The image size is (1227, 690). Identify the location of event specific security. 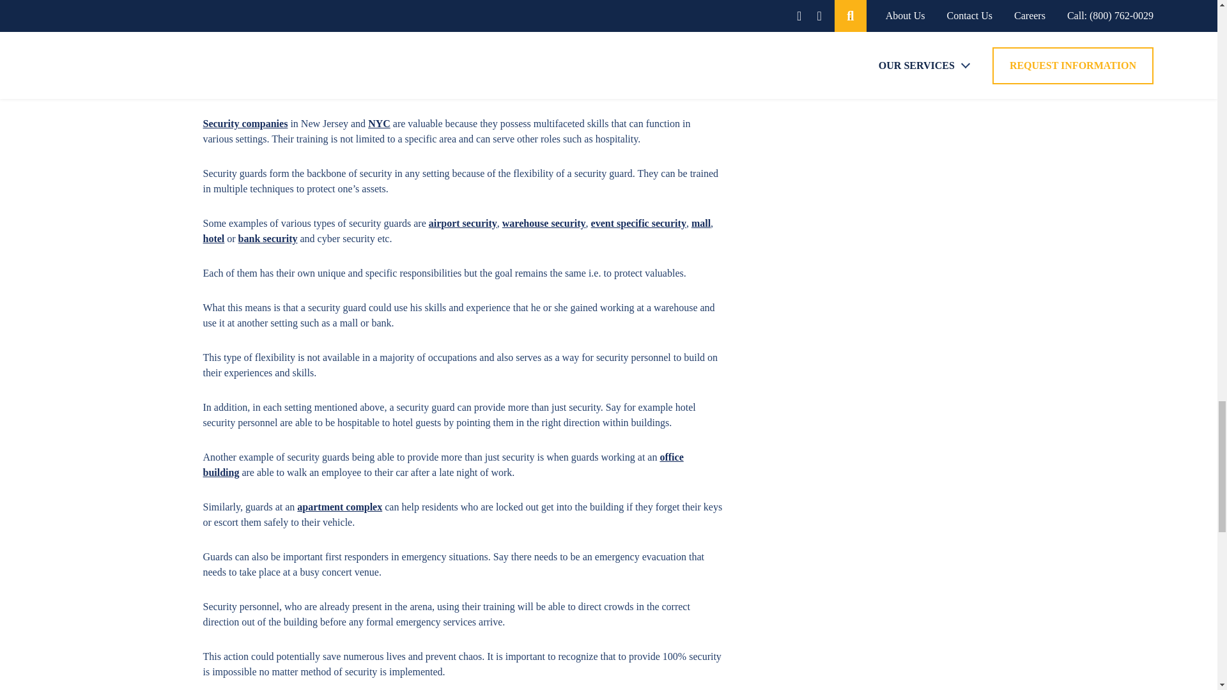
(638, 223).